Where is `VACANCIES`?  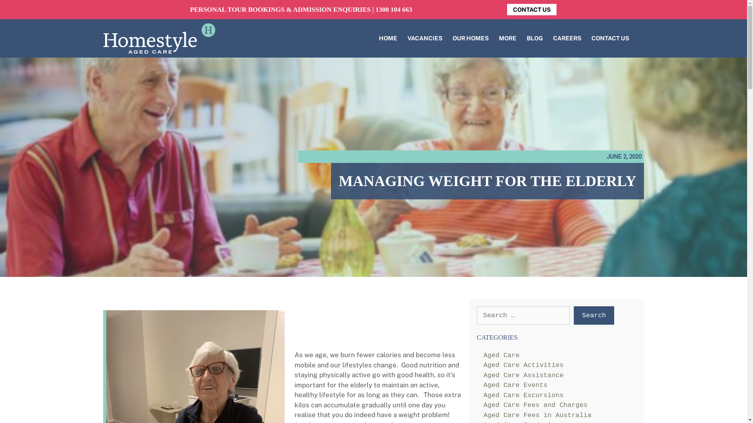 VACANCIES is located at coordinates (425, 38).